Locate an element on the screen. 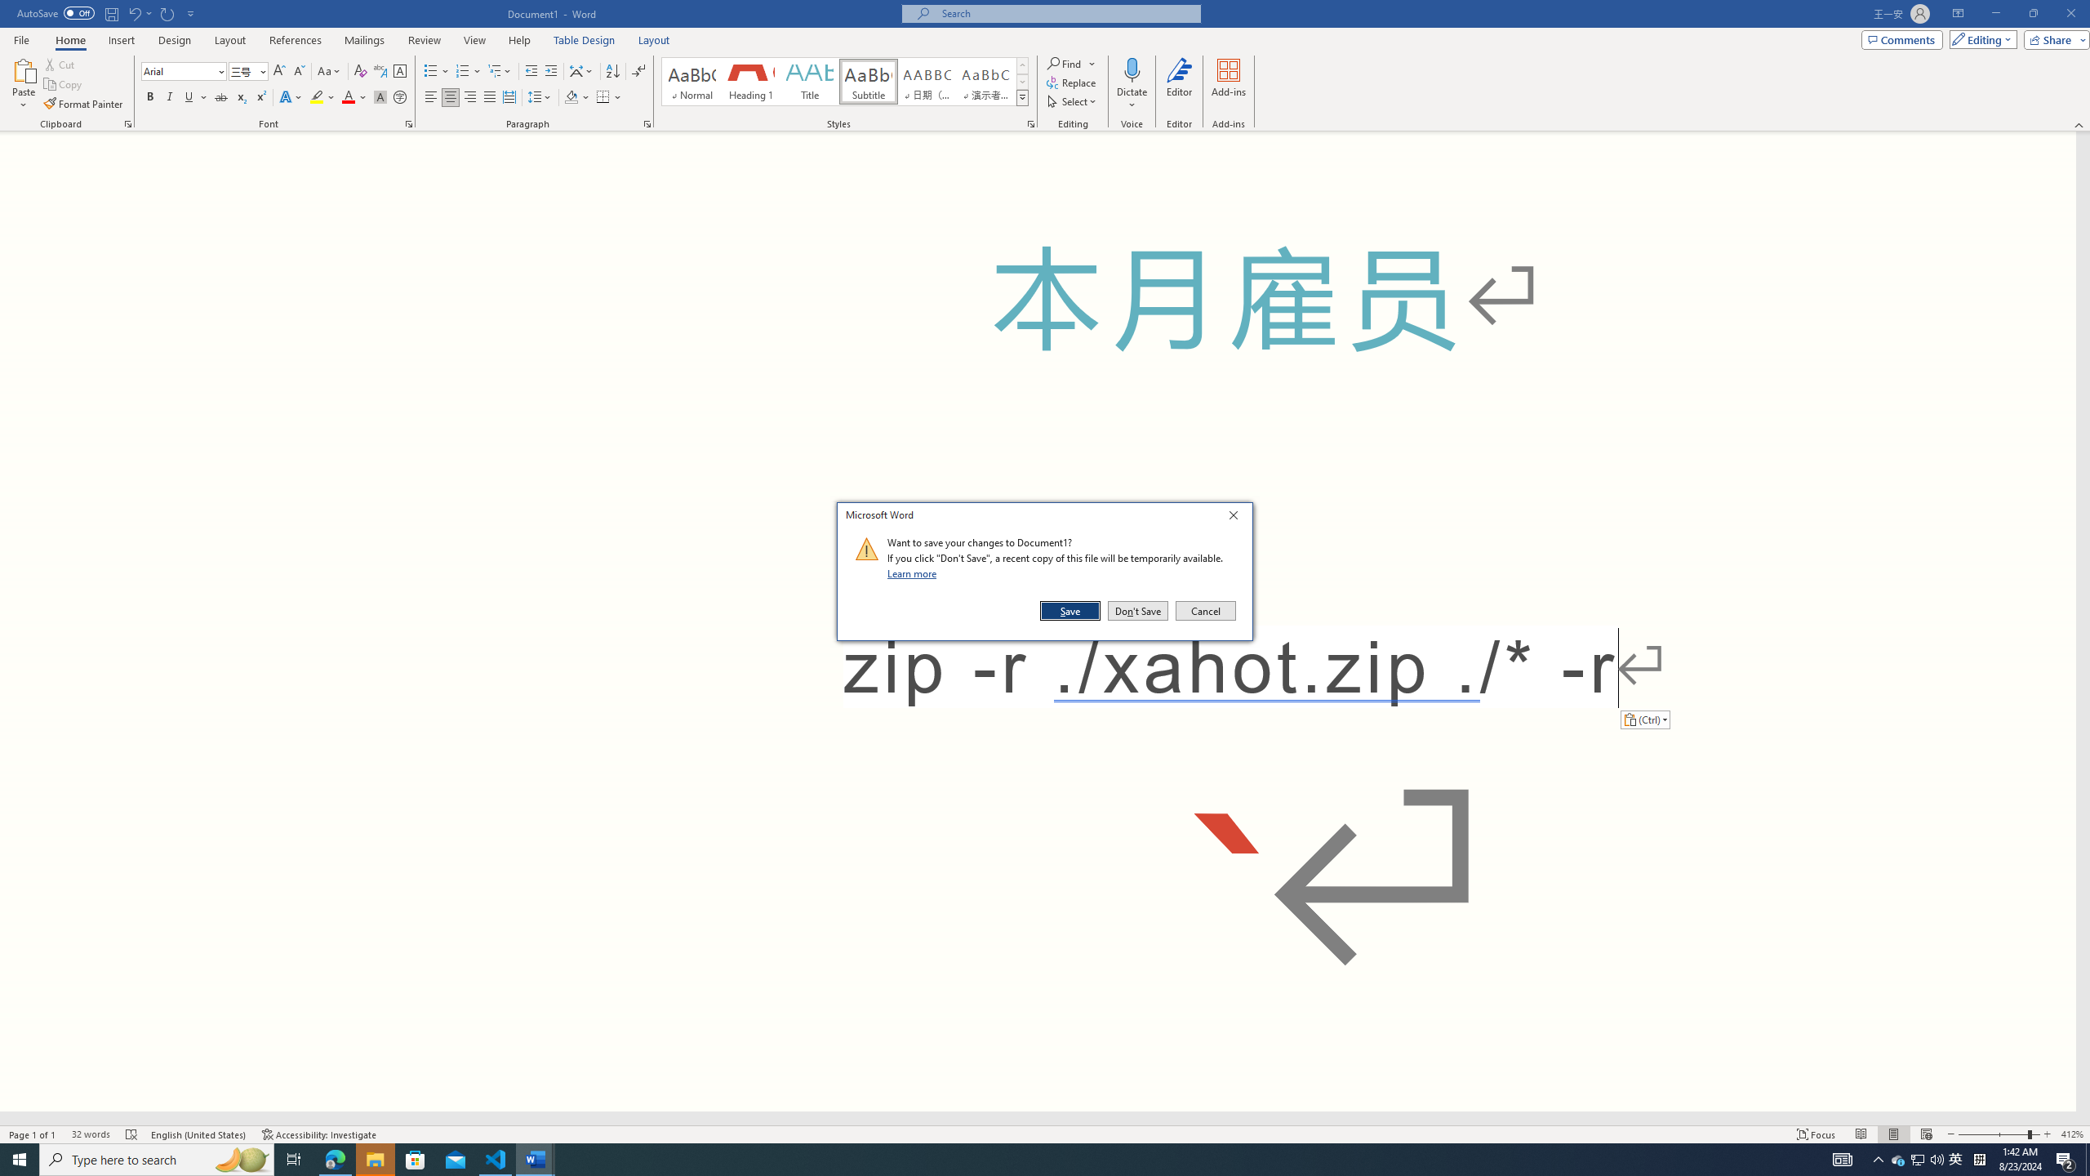 This screenshot has height=1176, width=2090. More Options is located at coordinates (532, 72).